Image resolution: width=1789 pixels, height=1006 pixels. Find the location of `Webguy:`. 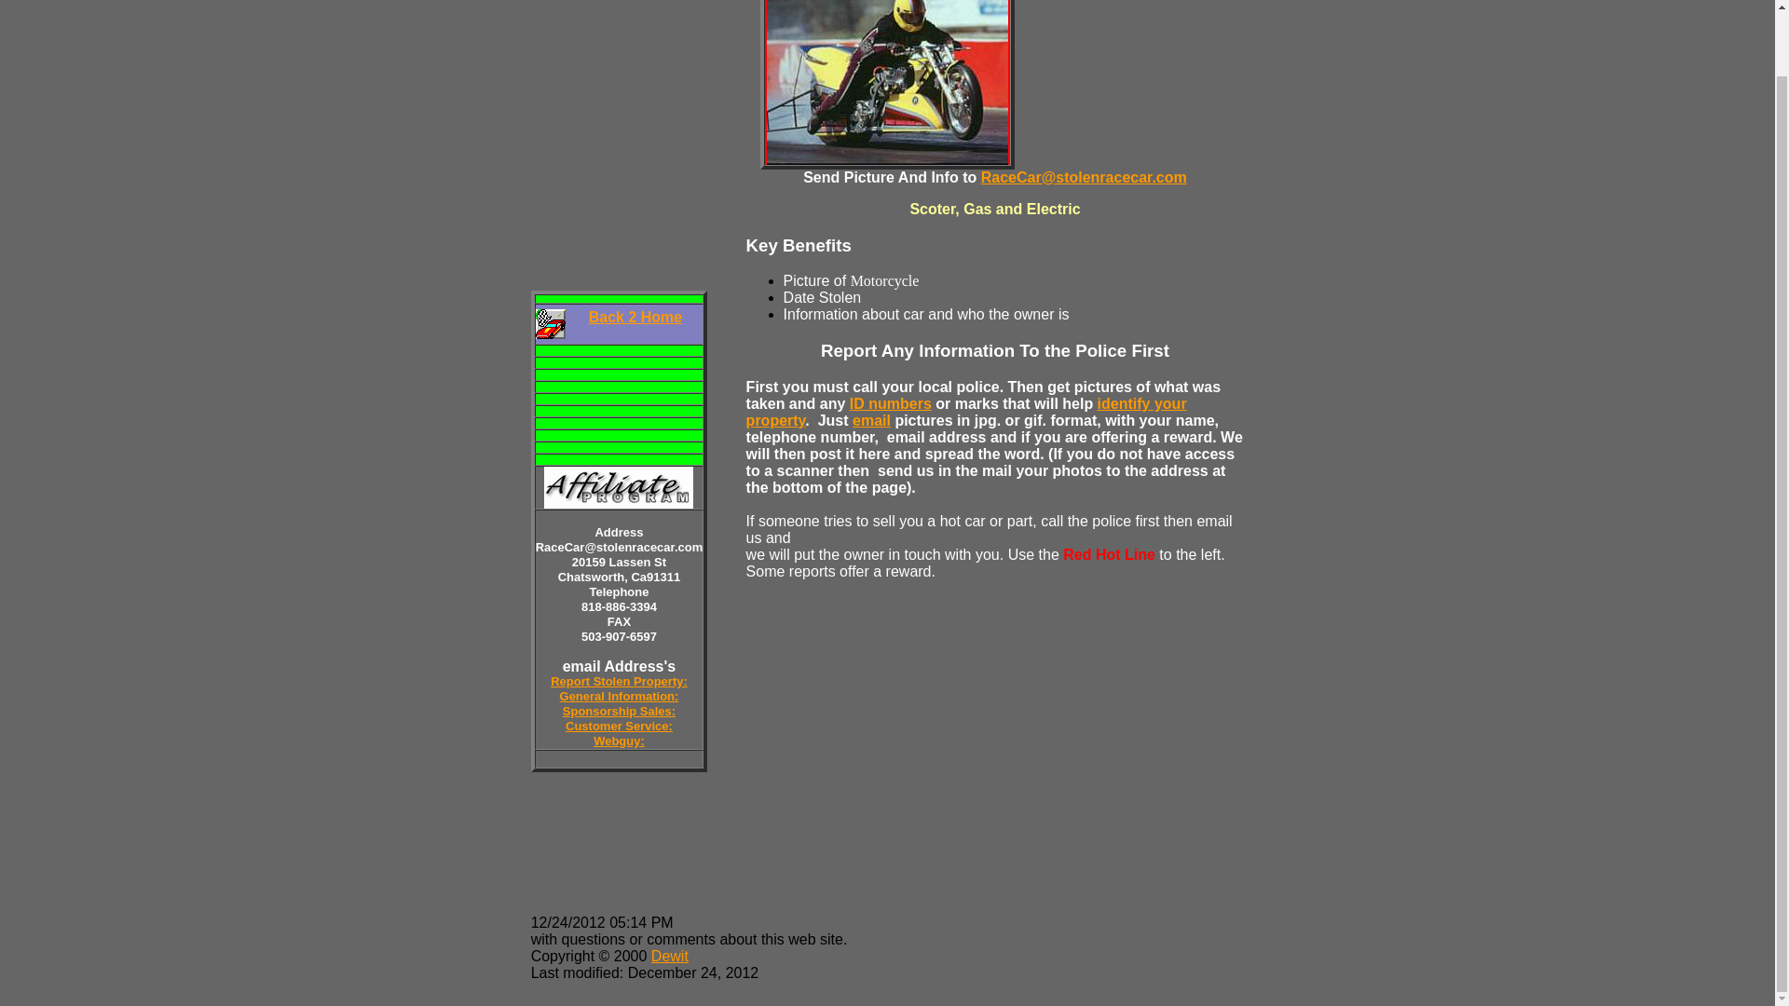

Webguy: is located at coordinates (619, 740).